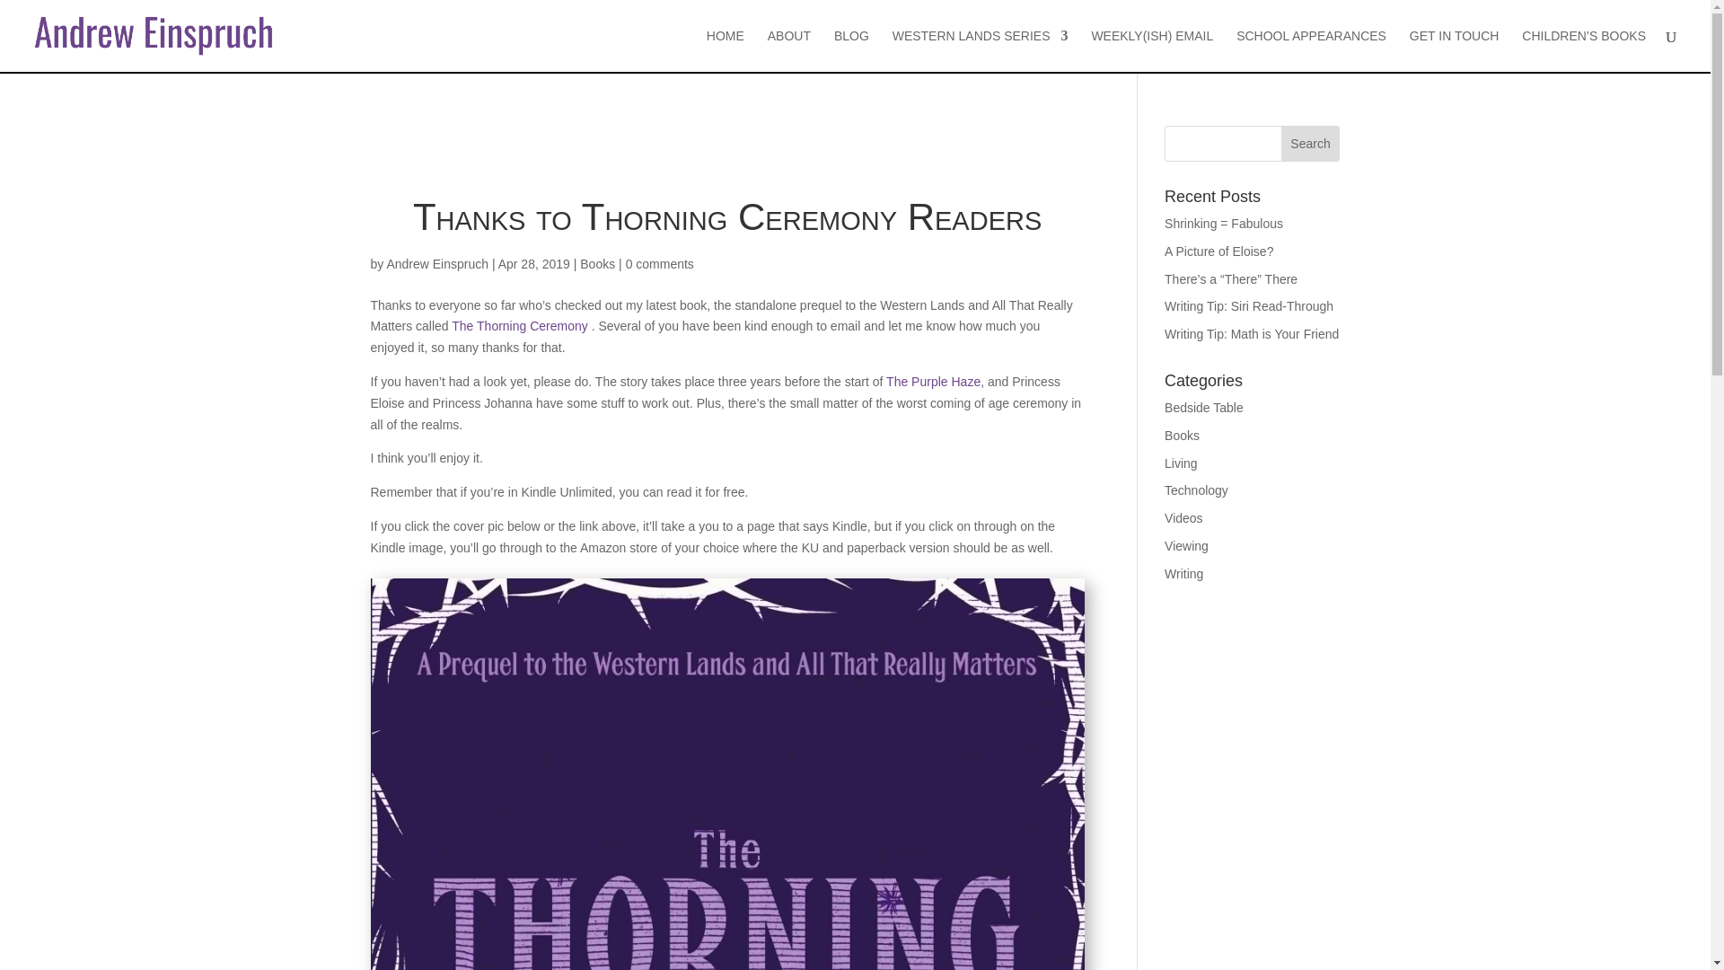 The image size is (1724, 970). Describe the element at coordinates (981, 50) in the screenshot. I see `WESTERN LANDS SERIES` at that location.